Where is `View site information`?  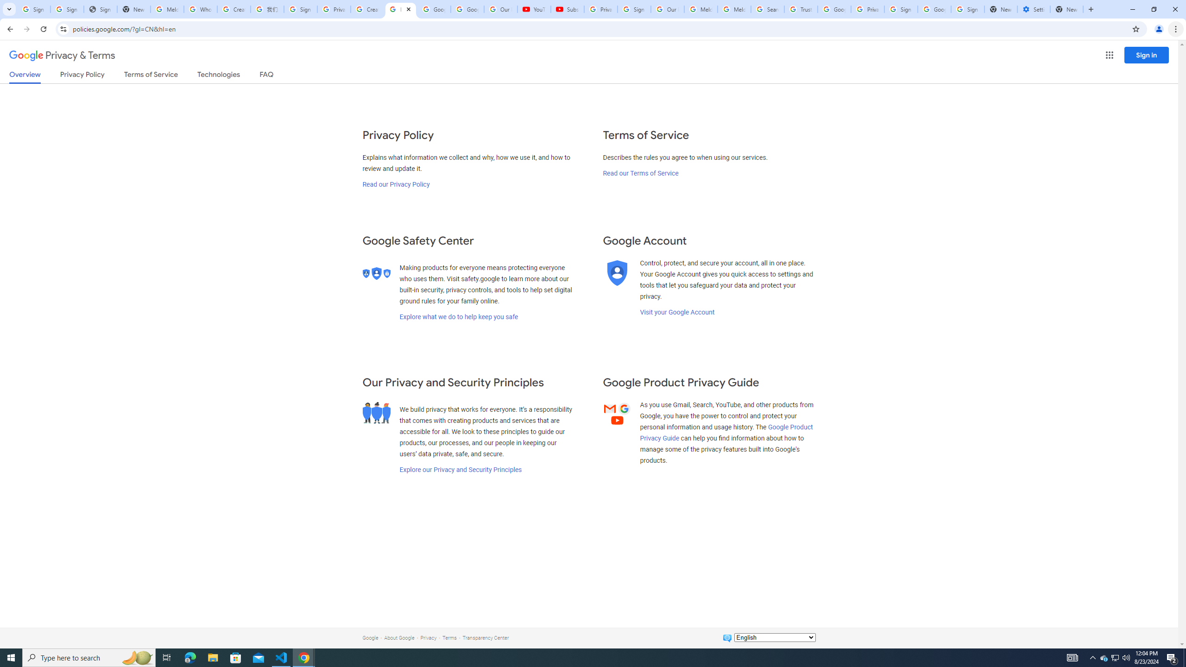
View site information is located at coordinates (63, 29).